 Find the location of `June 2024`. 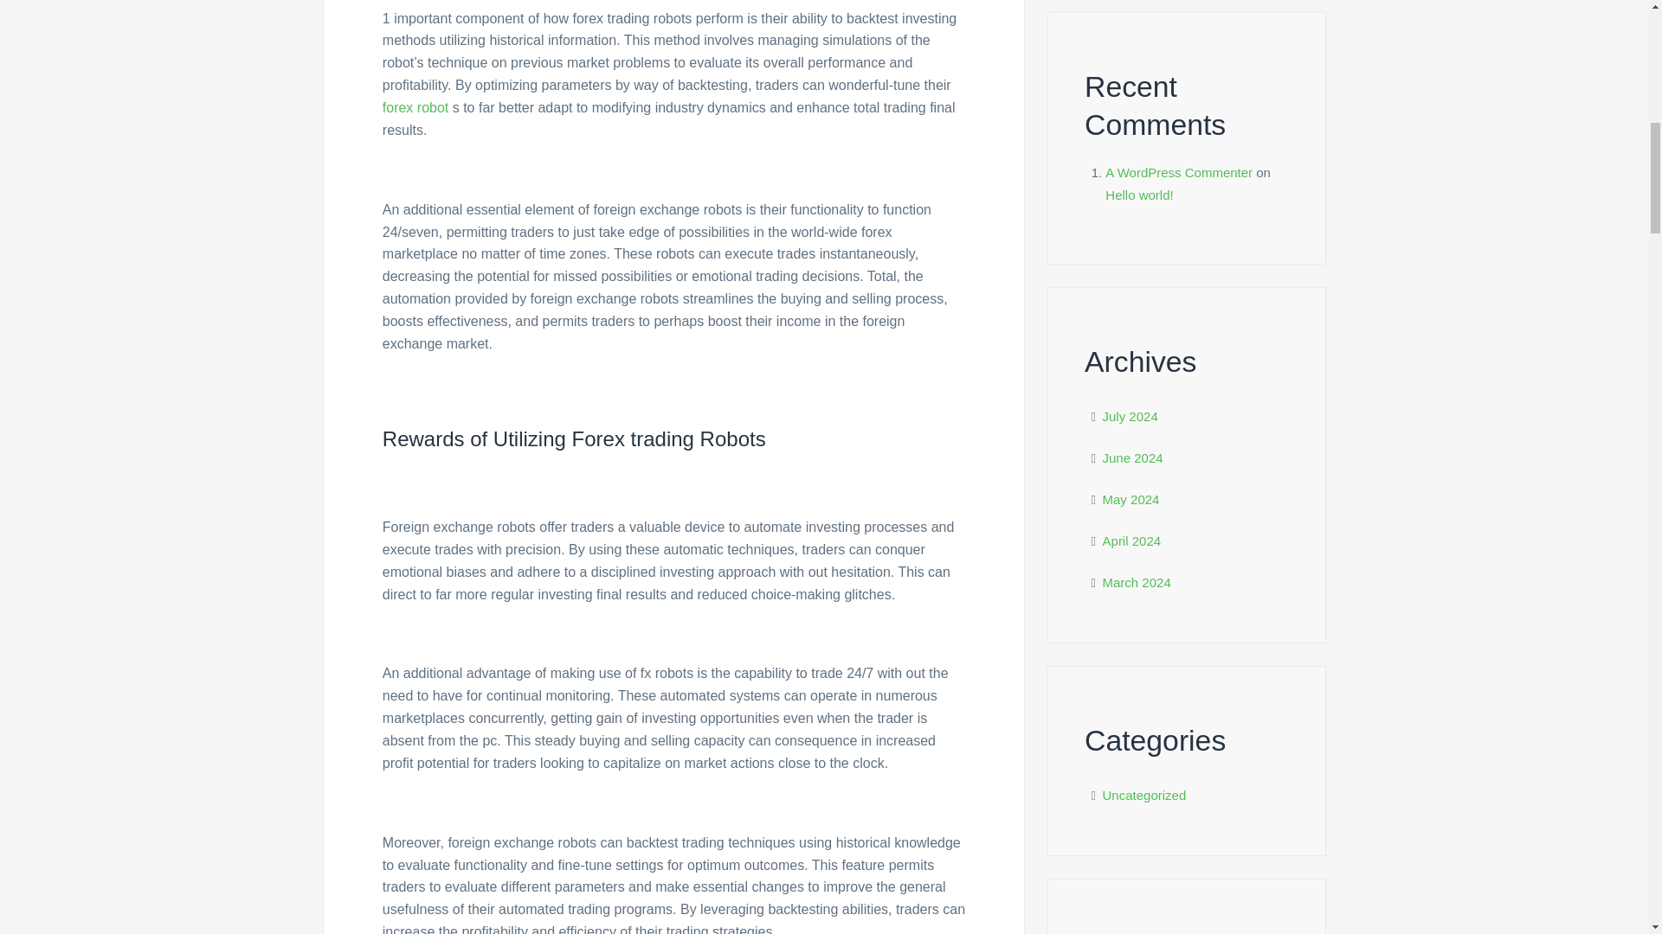

June 2024 is located at coordinates (1133, 457).